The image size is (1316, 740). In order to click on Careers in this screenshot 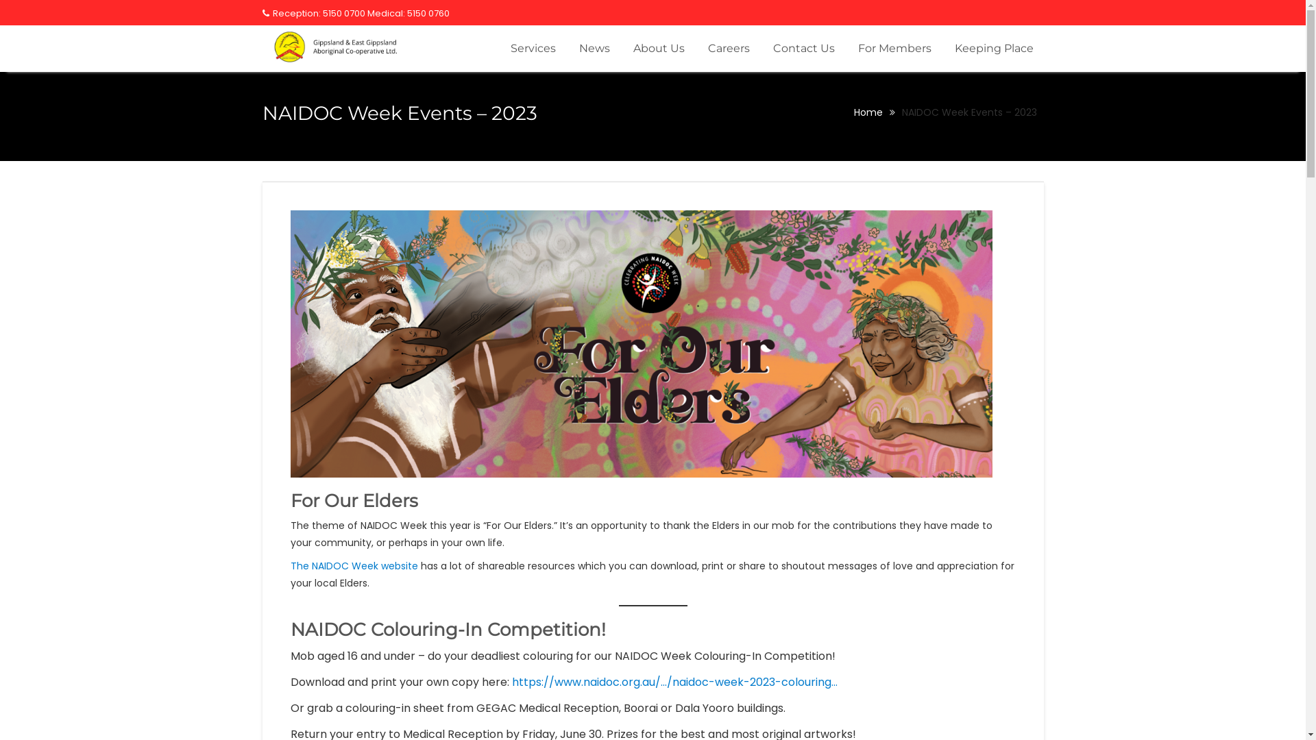, I will do `click(729, 49)`.